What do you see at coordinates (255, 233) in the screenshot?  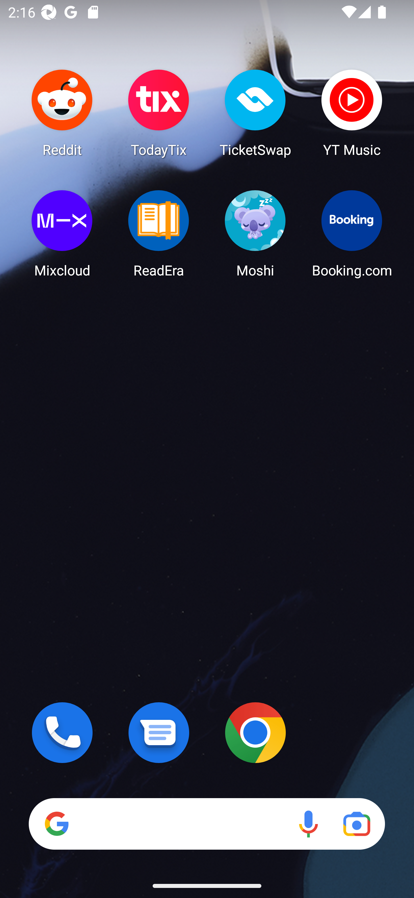 I see `Moshi` at bounding box center [255, 233].